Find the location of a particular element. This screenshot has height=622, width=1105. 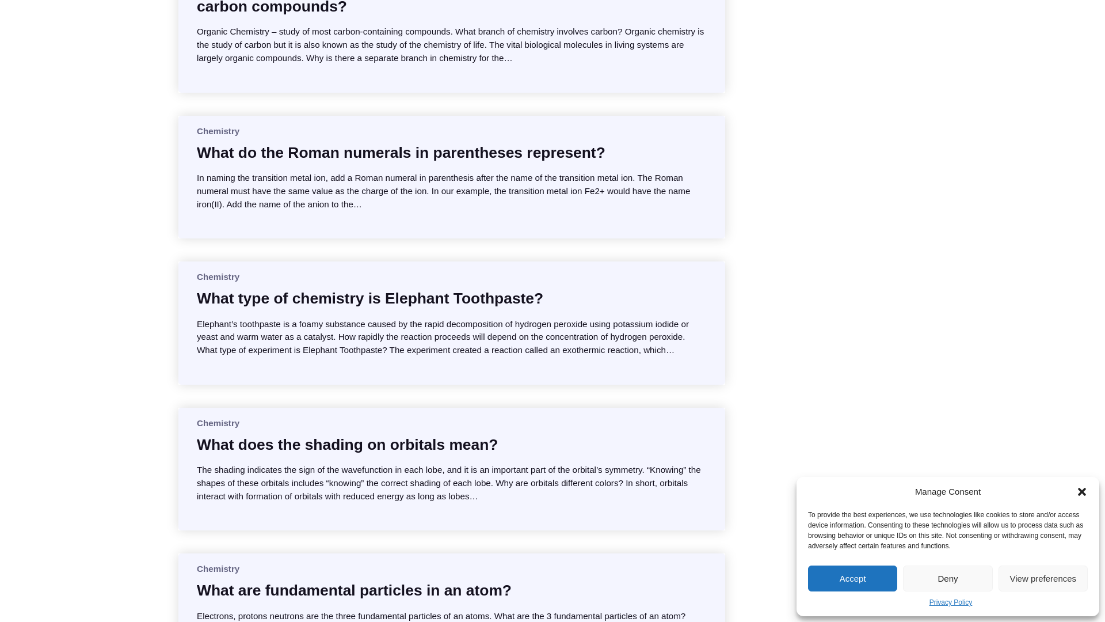

Chemistry is located at coordinates (218, 423).